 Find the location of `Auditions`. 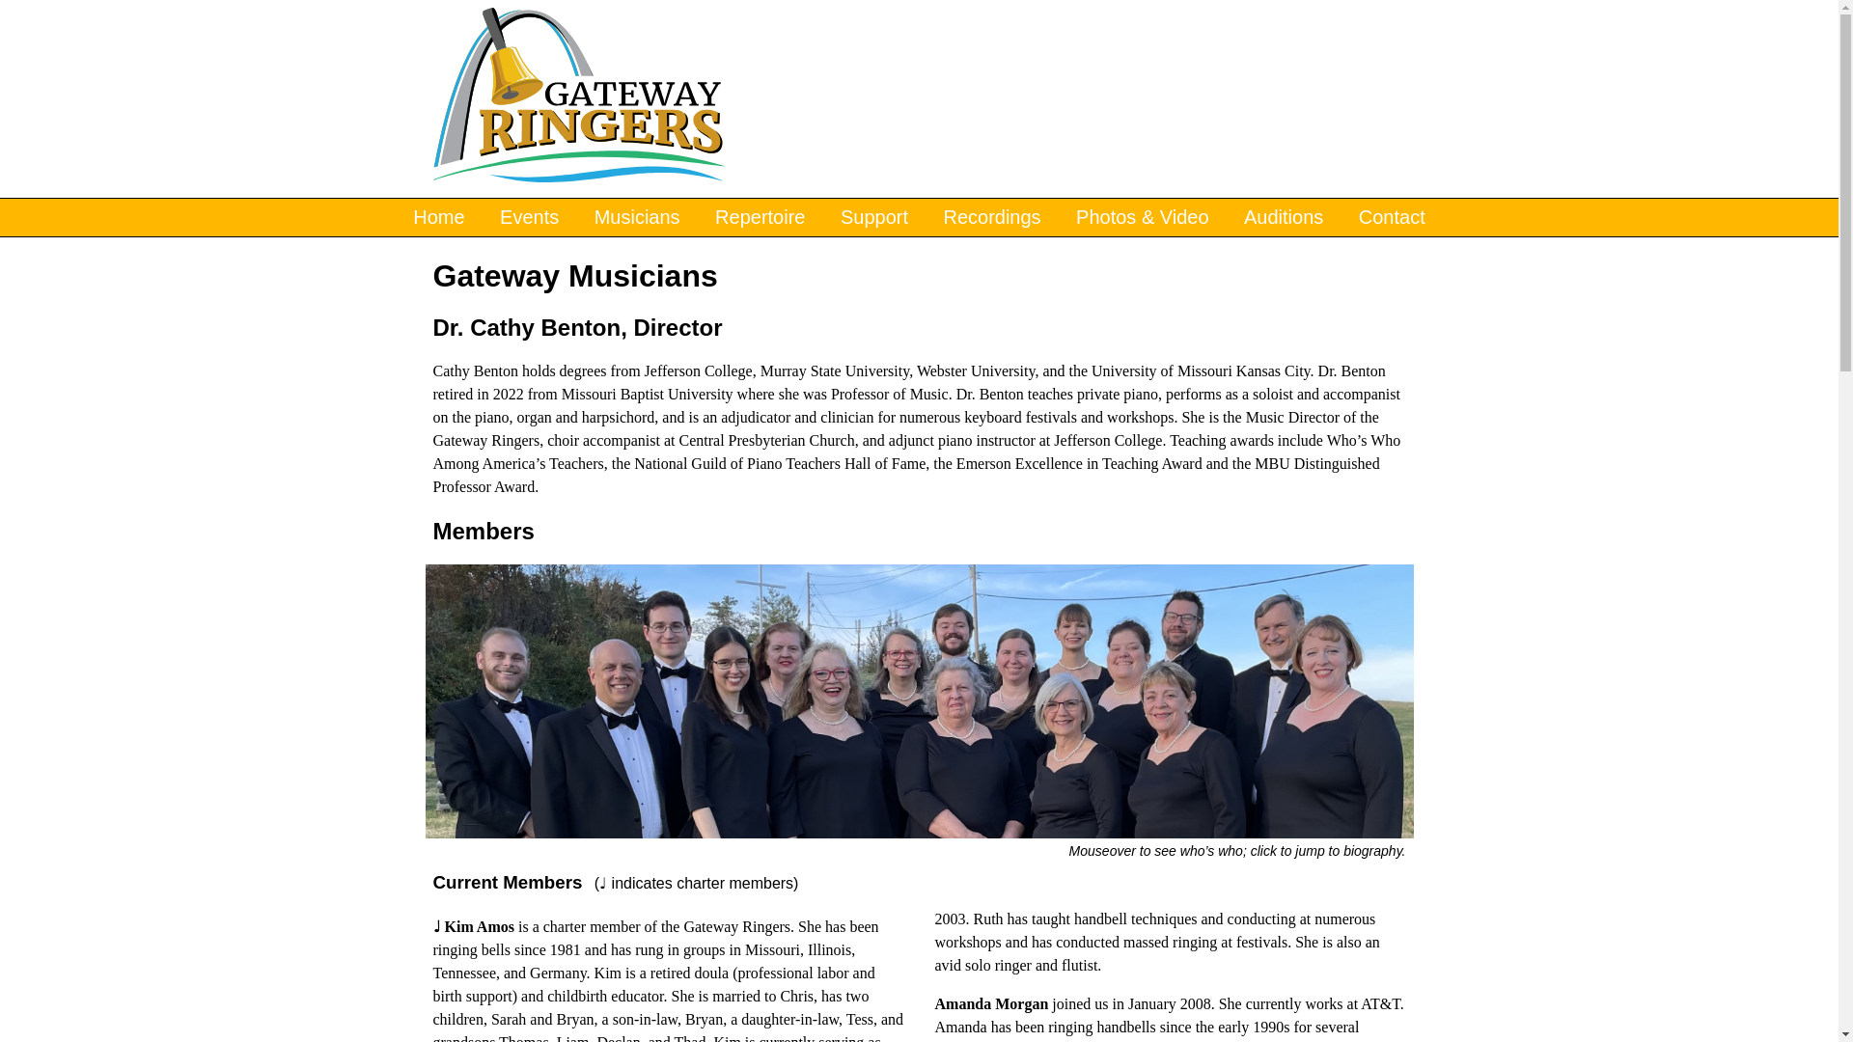

Auditions is located at coordinates (1283, 218).